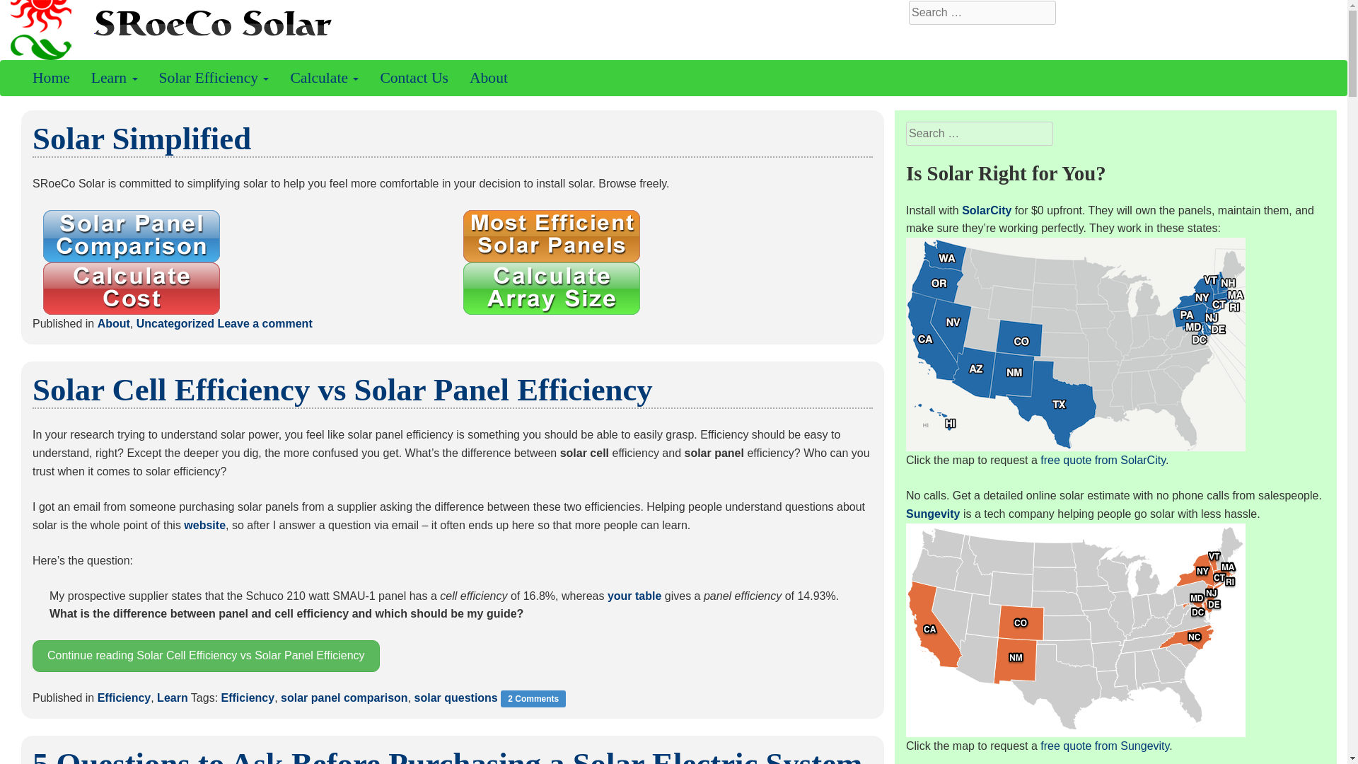  Describe the element at coordinates (124, 698) in the screenshot. I see `Efficiency` at that location.